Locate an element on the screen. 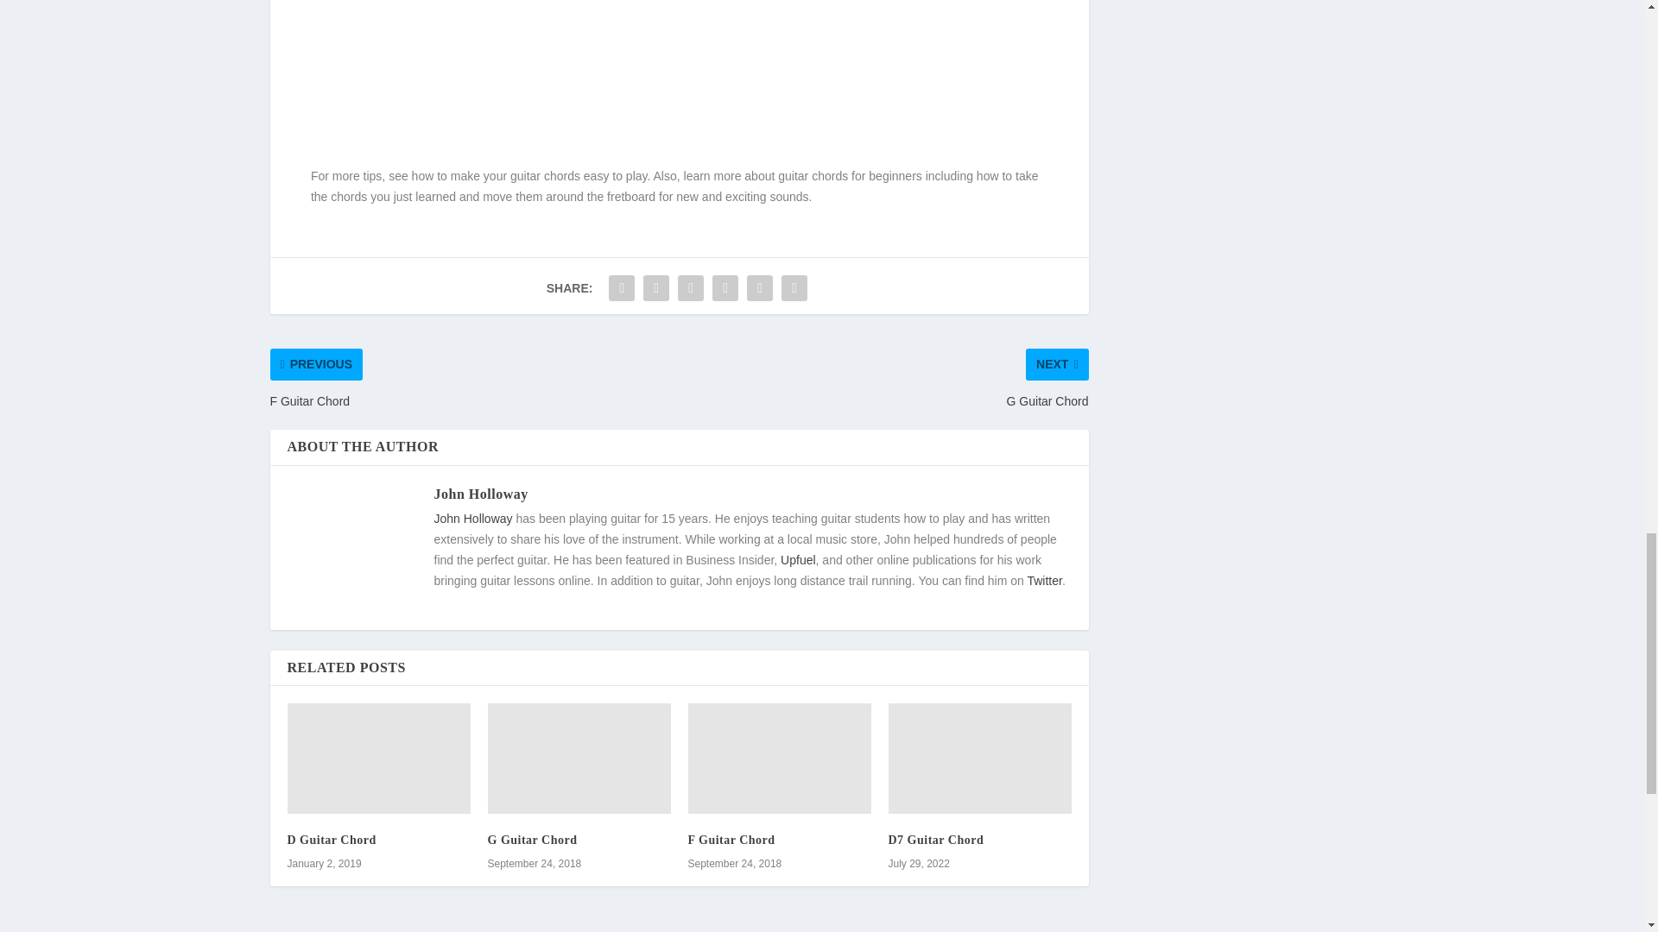  D Guitar Chord is located at coordinates (378, 758).